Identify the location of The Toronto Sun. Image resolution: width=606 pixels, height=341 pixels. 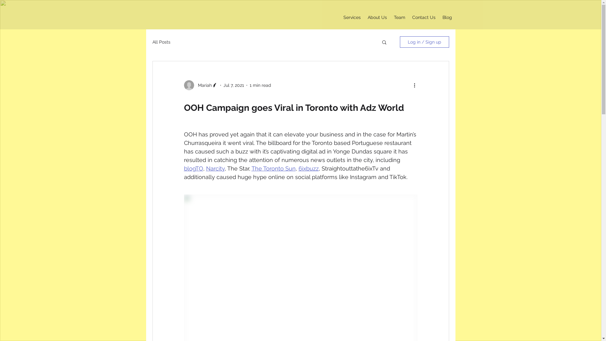
(273, 169).